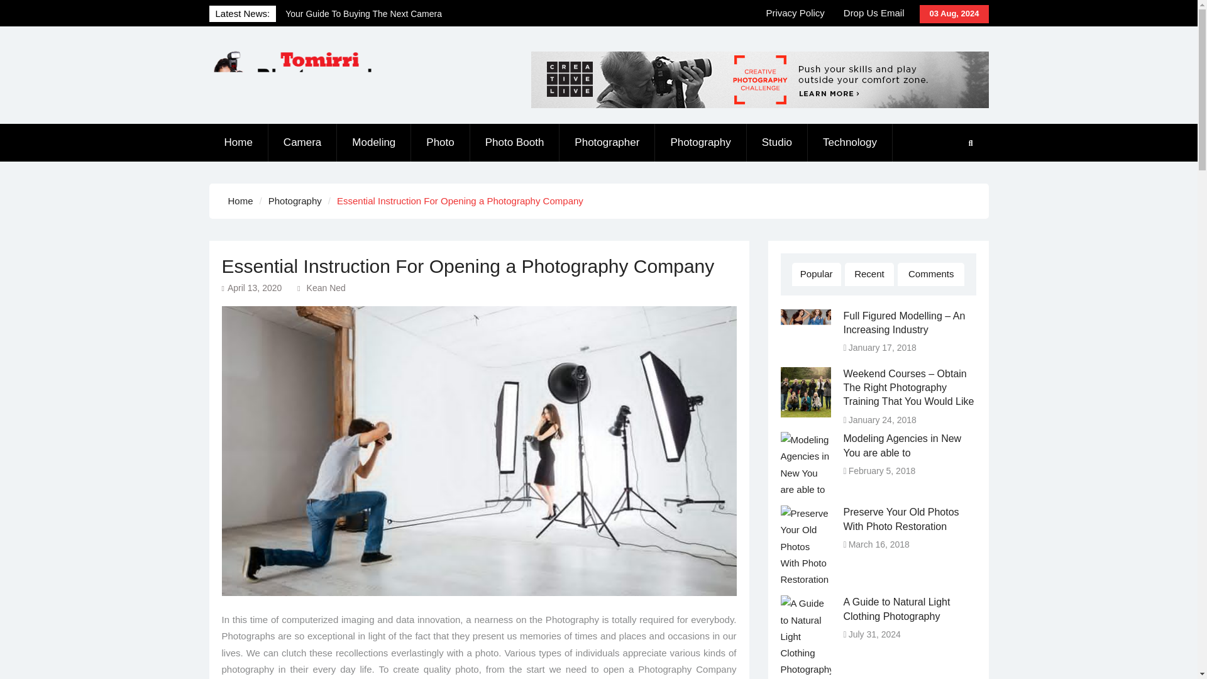 The width and height of the screenshot is (1207, 679). I want to click on Drop Us Email, so click(874, 13).